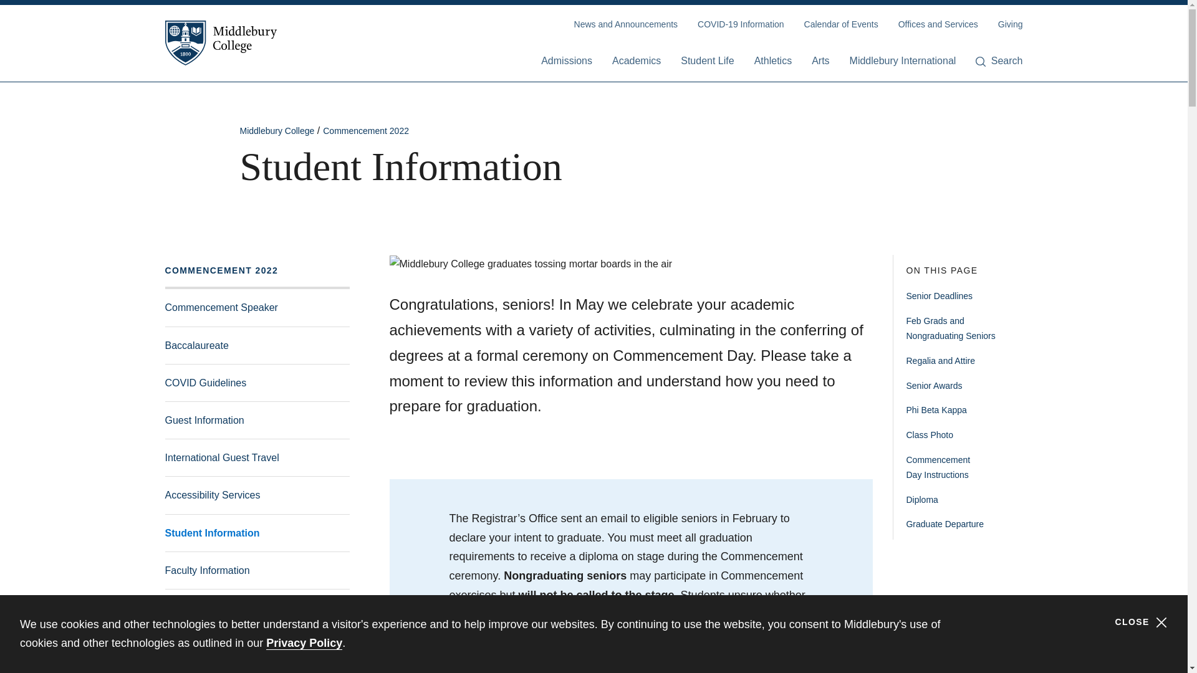 This screenshot has height=673, width=1197. Describe the element at coordinates (257, 644) in the screenshot. I see `Weather preparations for Commencement Day` at that location.